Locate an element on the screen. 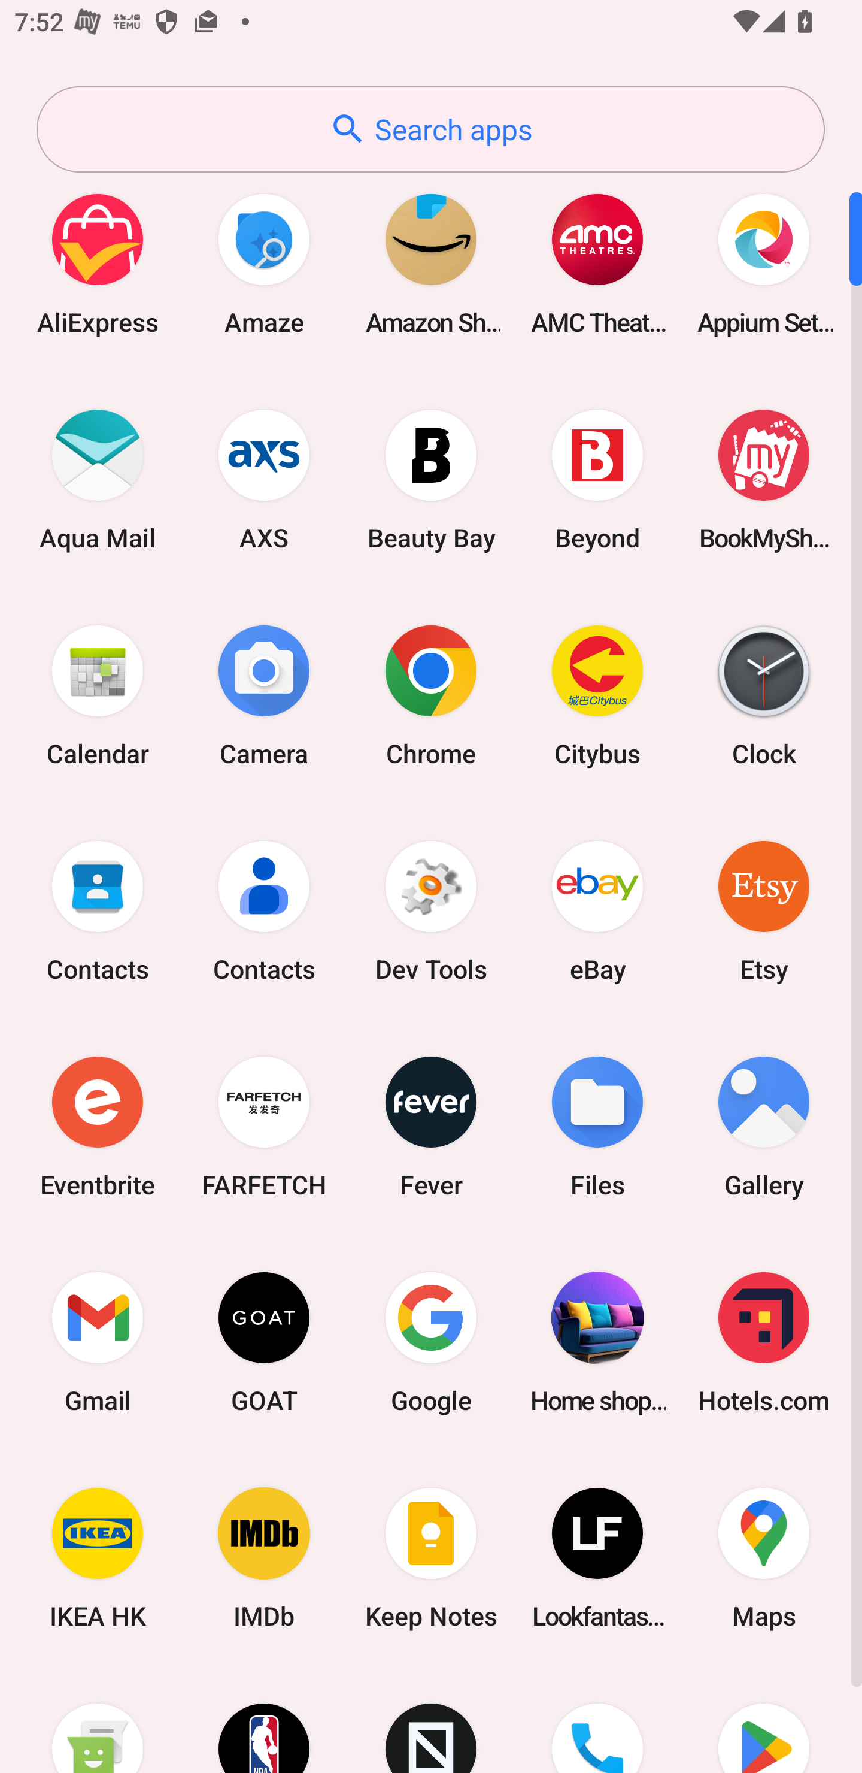  Lookfantastic is located at coordinates (597, 1559).